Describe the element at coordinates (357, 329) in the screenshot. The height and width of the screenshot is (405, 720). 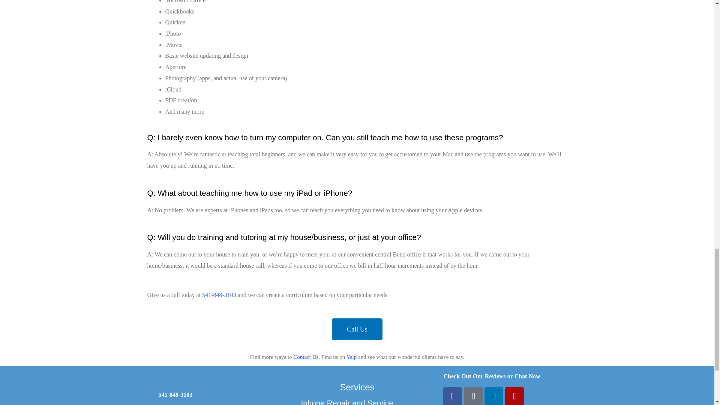
I see `Call Us` at that location.